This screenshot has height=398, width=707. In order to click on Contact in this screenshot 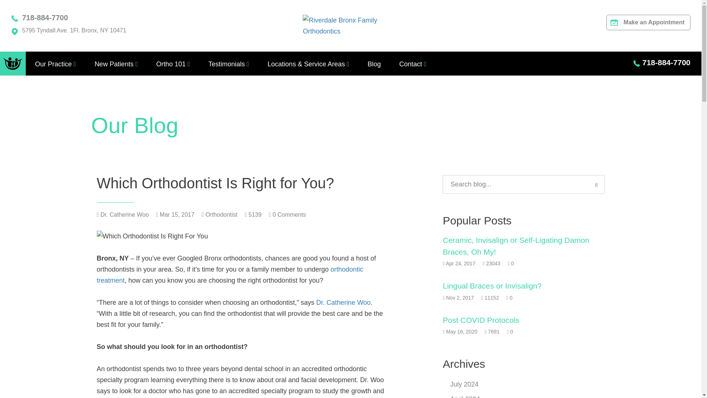, I will do `click(411, 64)`.